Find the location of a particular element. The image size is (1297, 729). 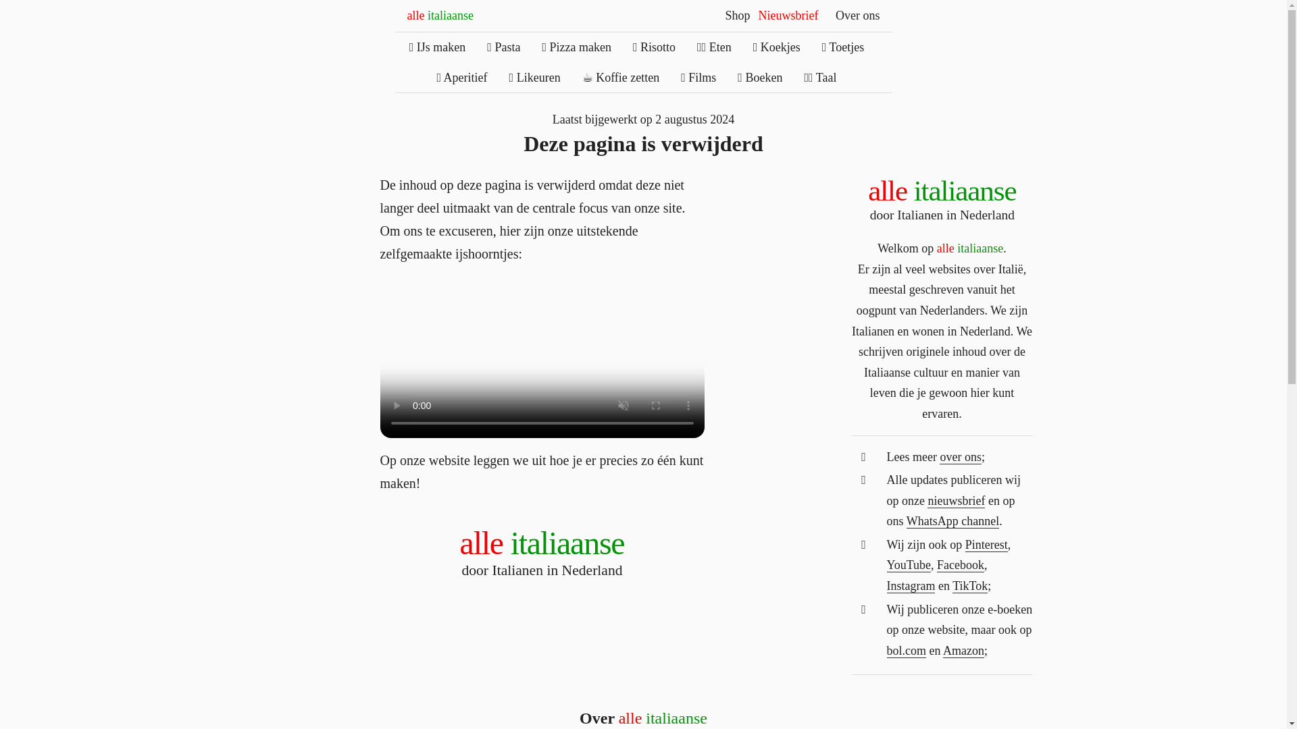

alle italiaanse is located at coordinates (858, 15).